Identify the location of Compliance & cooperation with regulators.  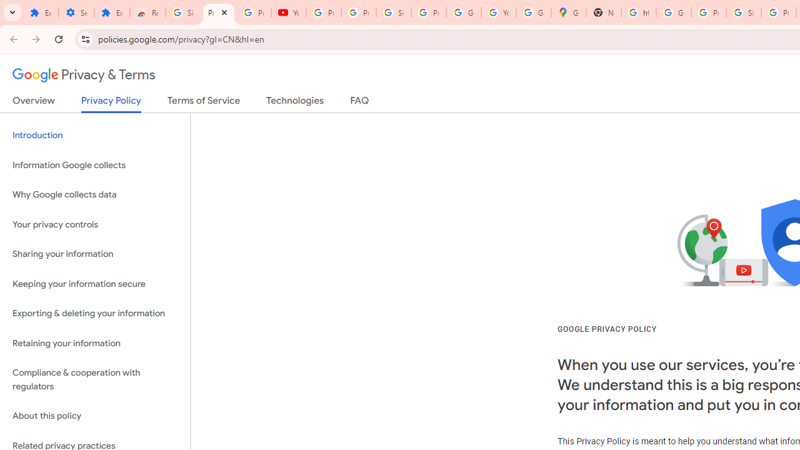
(95, 380).